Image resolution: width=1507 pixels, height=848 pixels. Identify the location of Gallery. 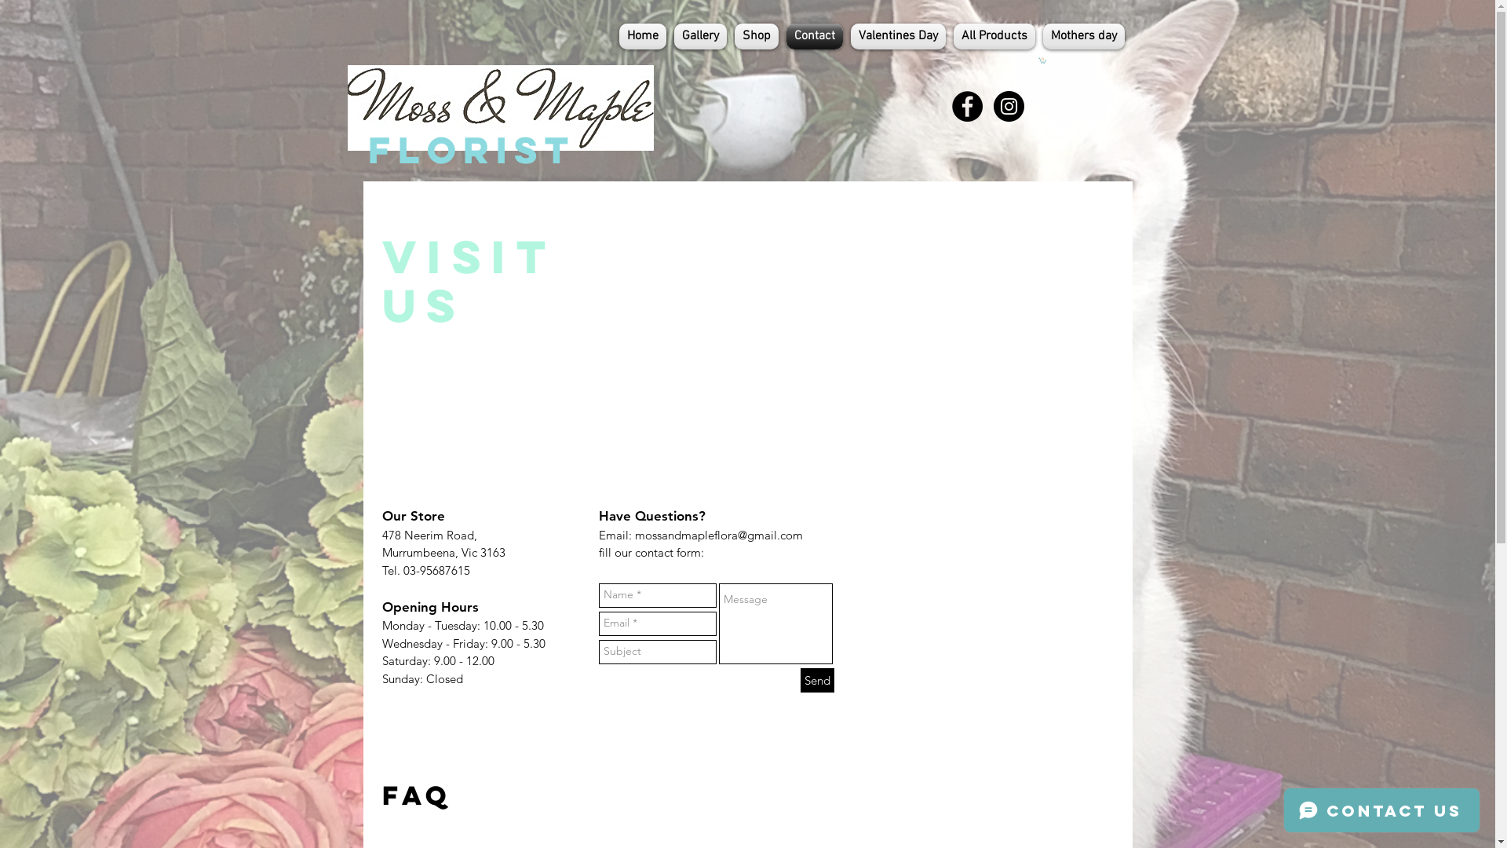
(700, 36).